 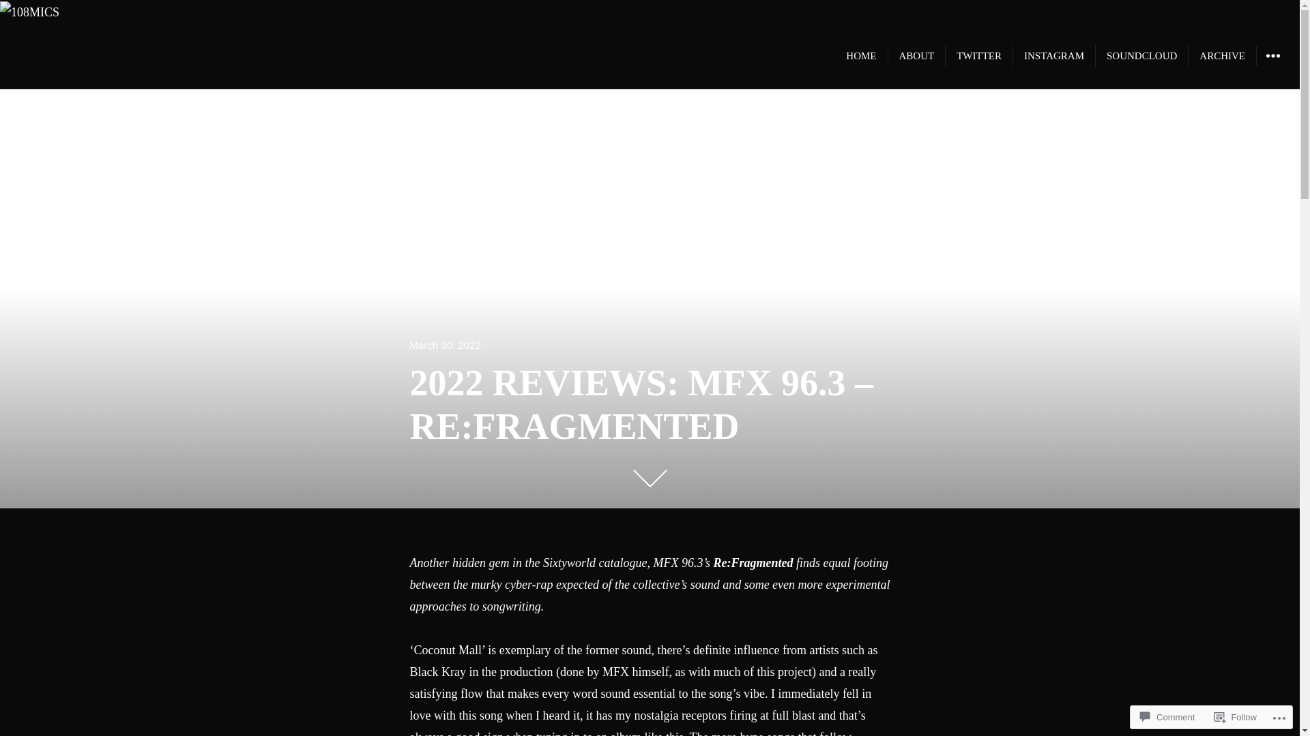 What do you see at coordinates (1272, 56) in the screenshot?
I see `WIDGETS` at bounding box center [1272, 56].